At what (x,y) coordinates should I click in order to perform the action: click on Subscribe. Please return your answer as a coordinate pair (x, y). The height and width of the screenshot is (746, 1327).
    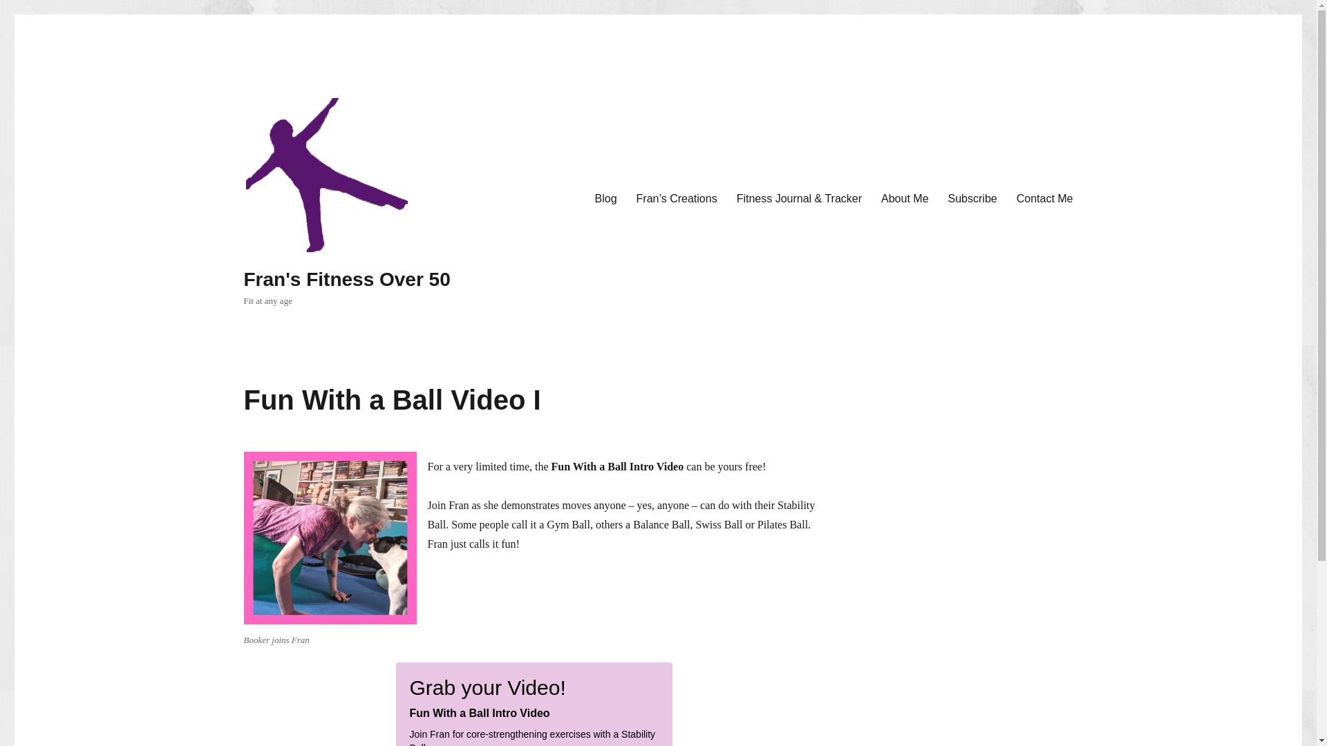
    Looking at the image, I should click on (972, 198).